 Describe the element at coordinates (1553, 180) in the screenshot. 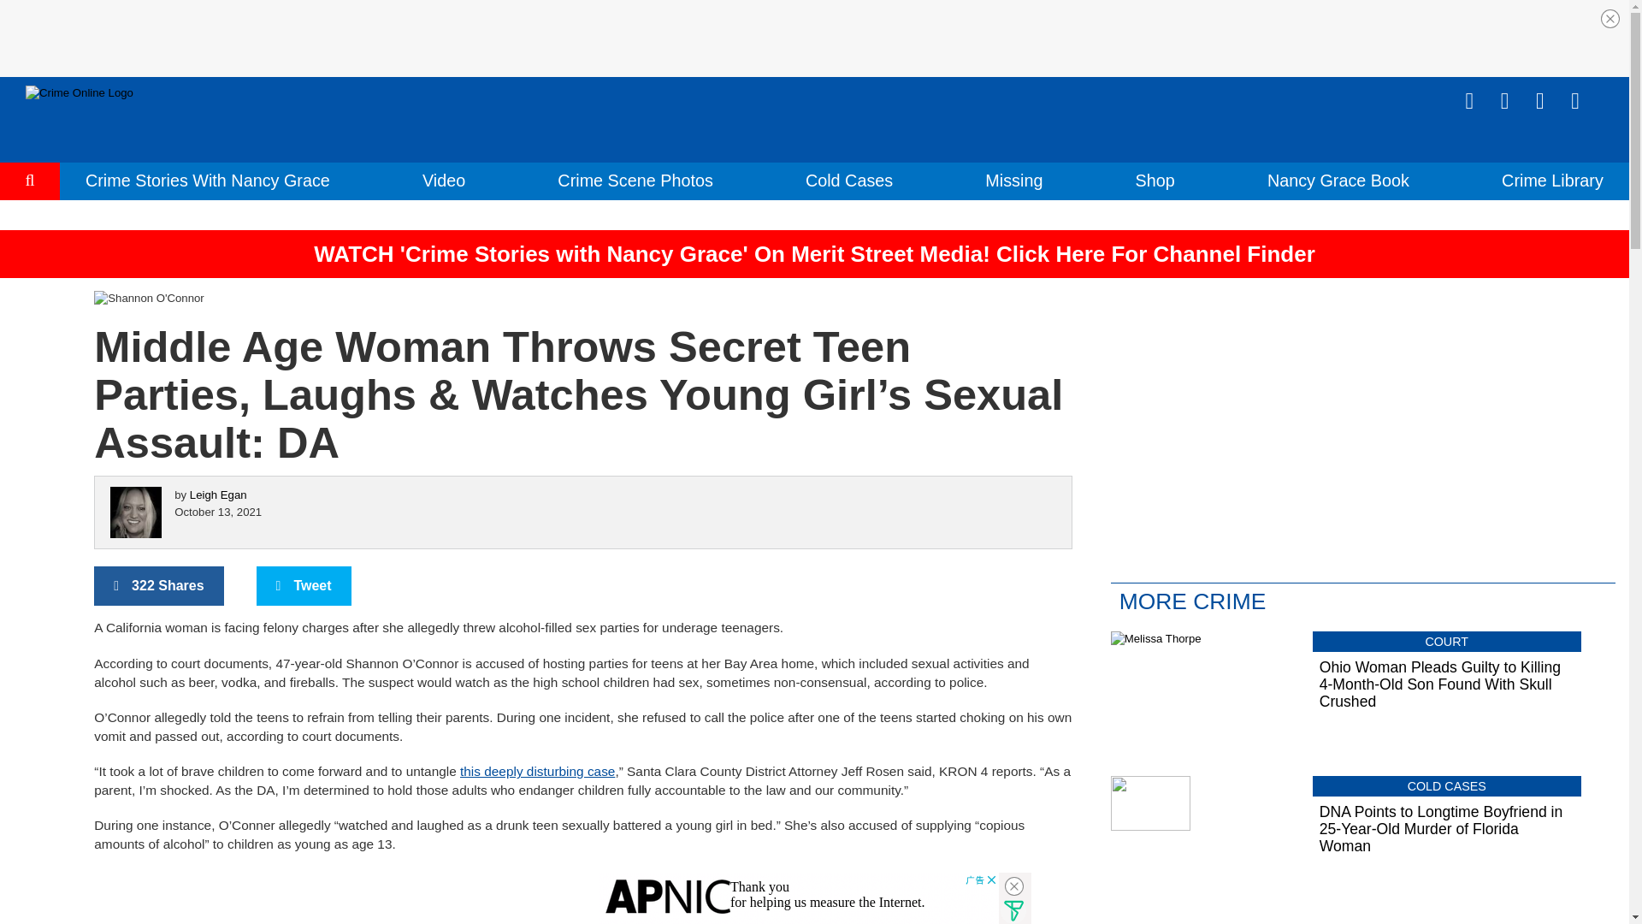

I see `Crime Library` at that location.